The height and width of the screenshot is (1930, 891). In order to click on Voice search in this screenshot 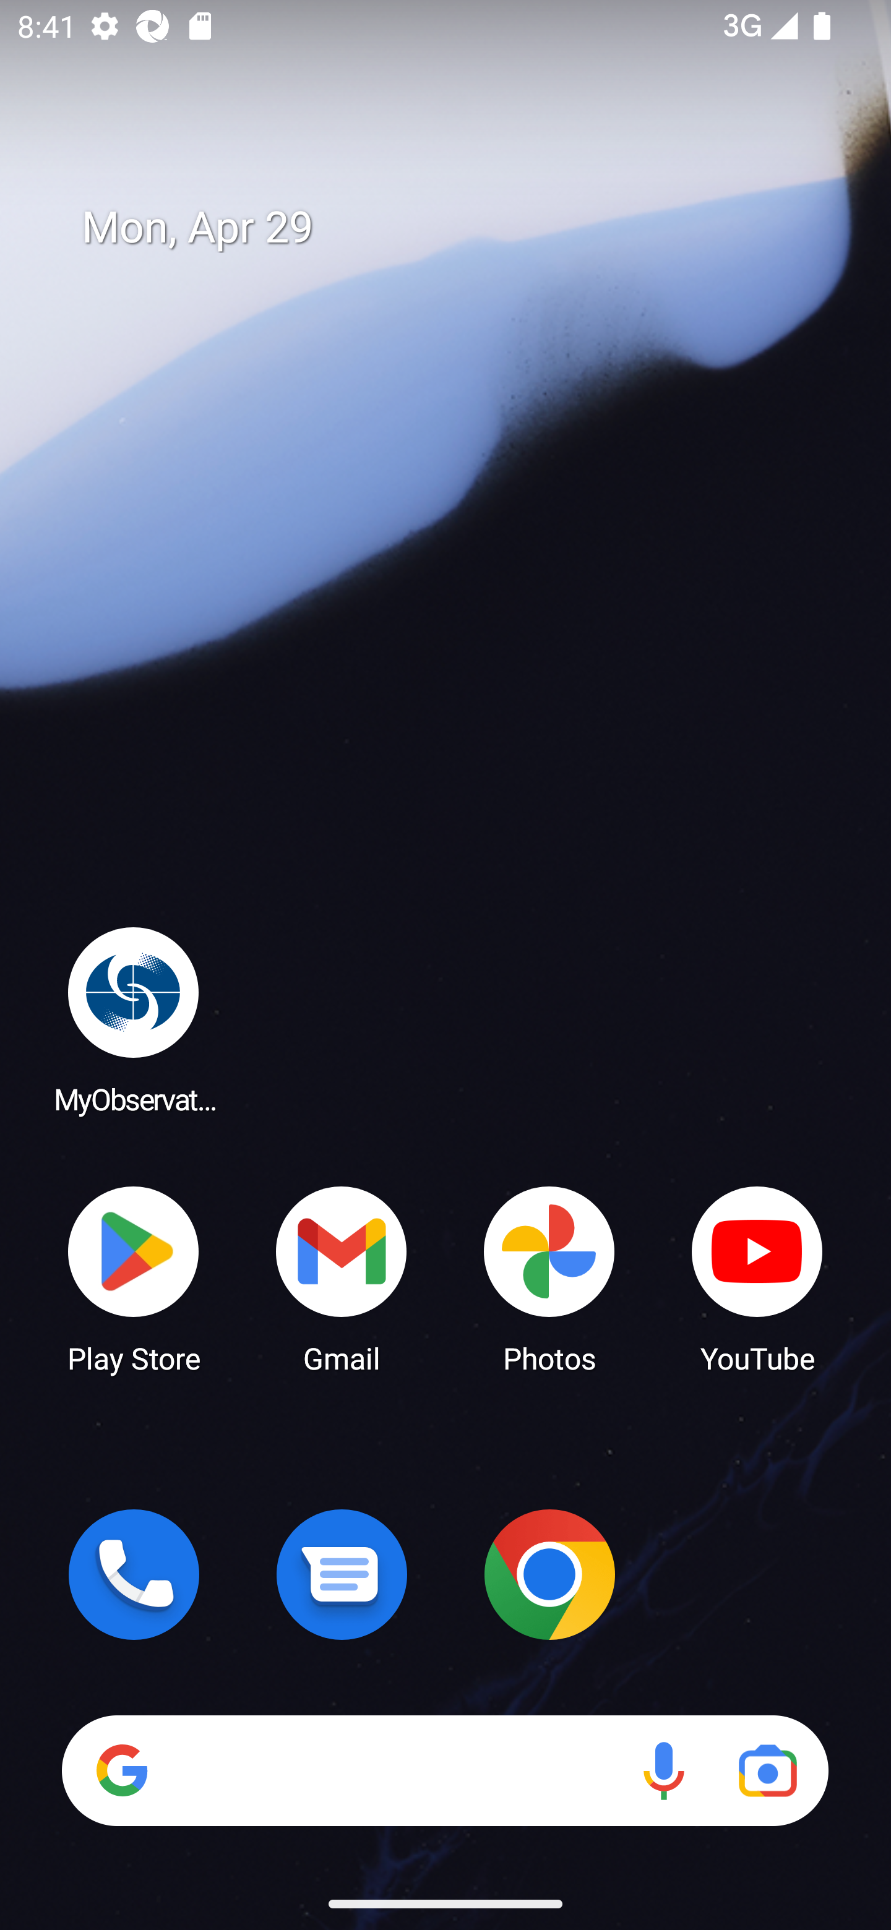, I will do `click(663, 1770)`.